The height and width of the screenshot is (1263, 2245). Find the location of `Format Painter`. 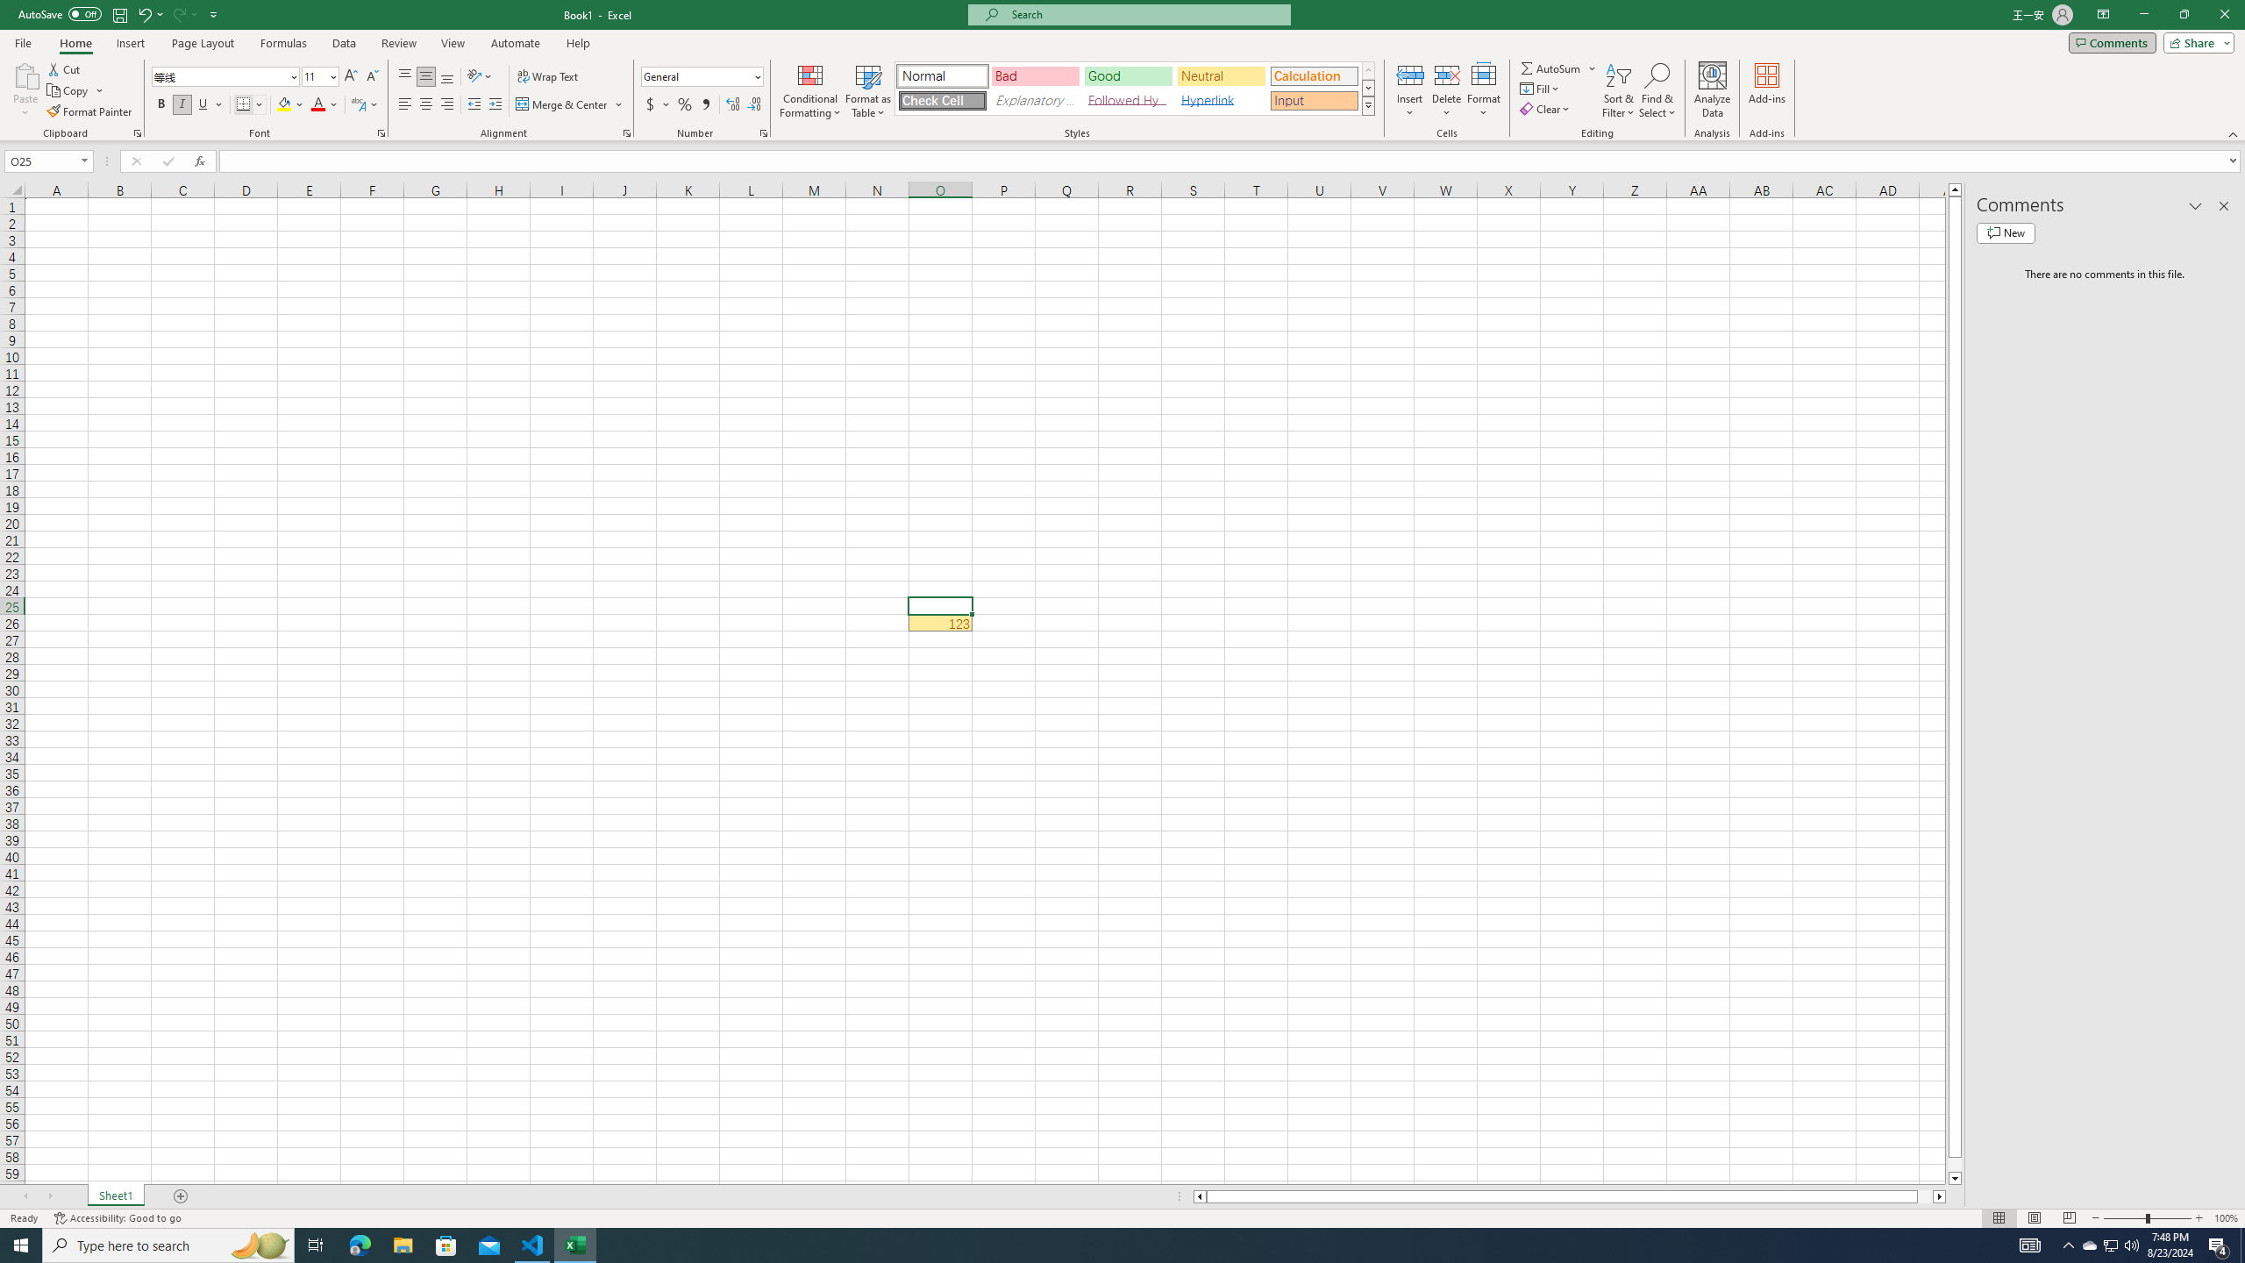

Format Painter is located at coordinates (91, 112).